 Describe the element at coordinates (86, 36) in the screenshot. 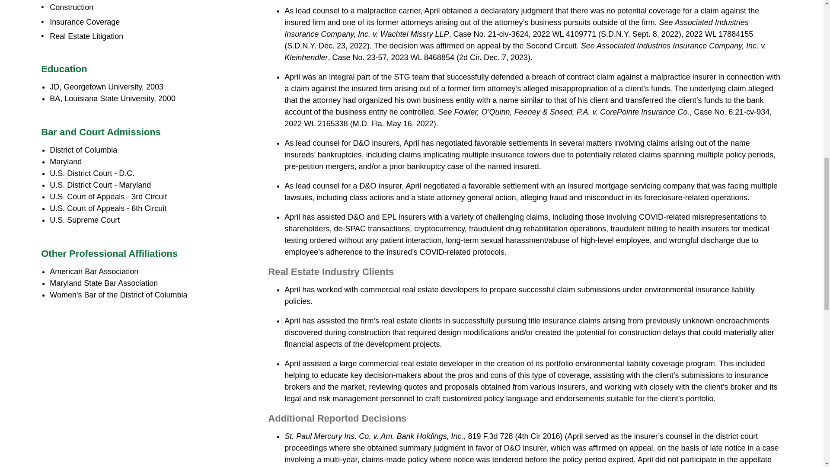

I see `Real Estate Litigation` at that location.